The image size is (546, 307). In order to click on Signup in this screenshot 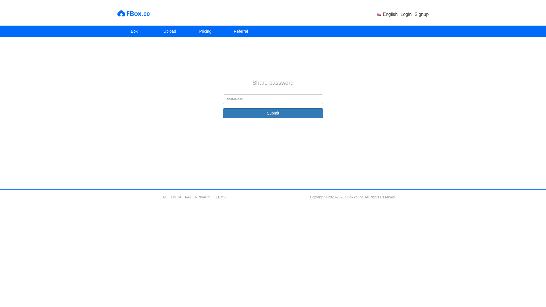, I will do `click(422, 14)`.